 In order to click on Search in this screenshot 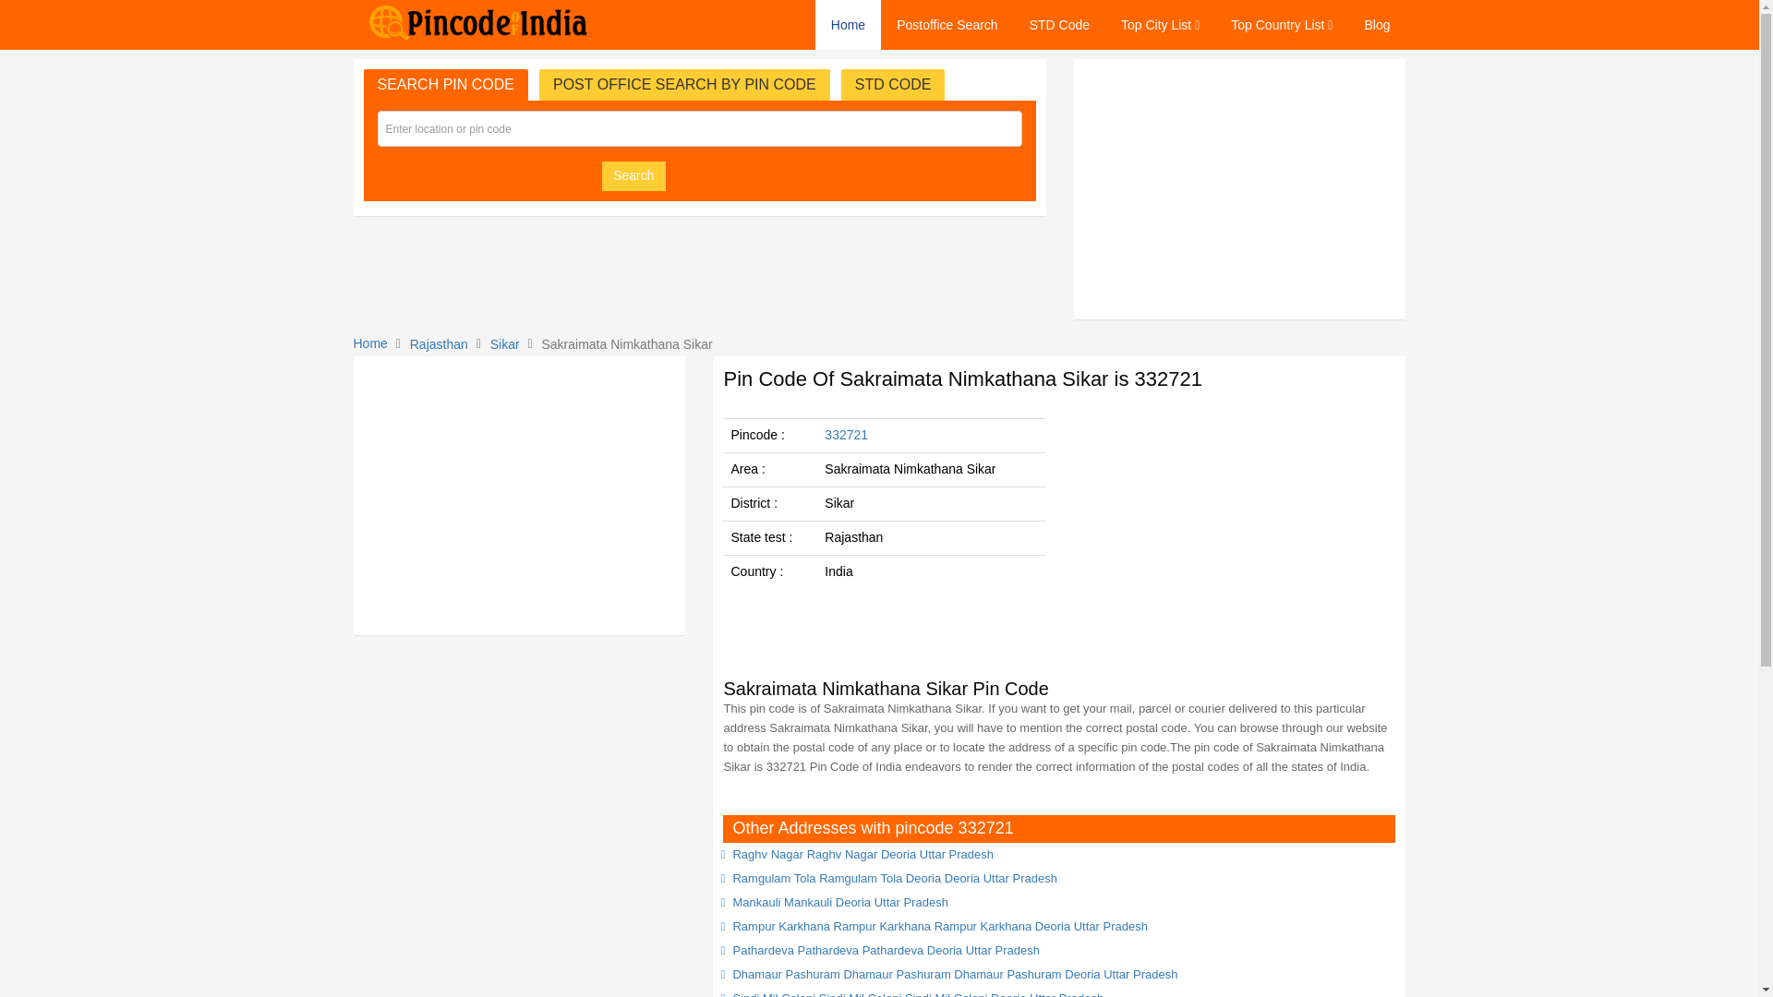, I will do `click(633, 175)`.